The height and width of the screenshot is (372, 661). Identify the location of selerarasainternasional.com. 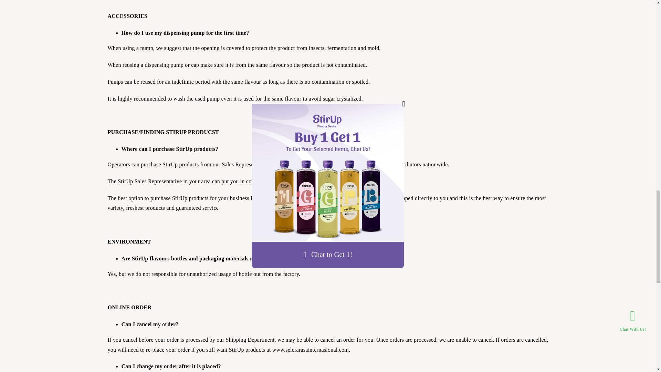
(300, 198).